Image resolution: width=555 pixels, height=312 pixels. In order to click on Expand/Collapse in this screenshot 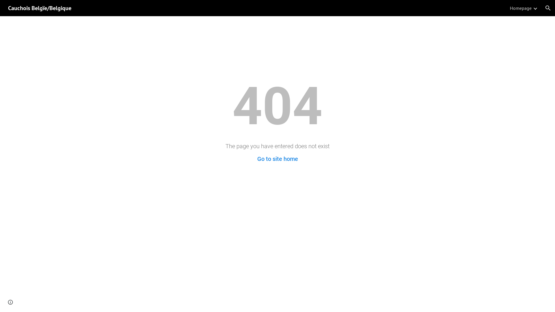, I will do `click(535, 8)`.